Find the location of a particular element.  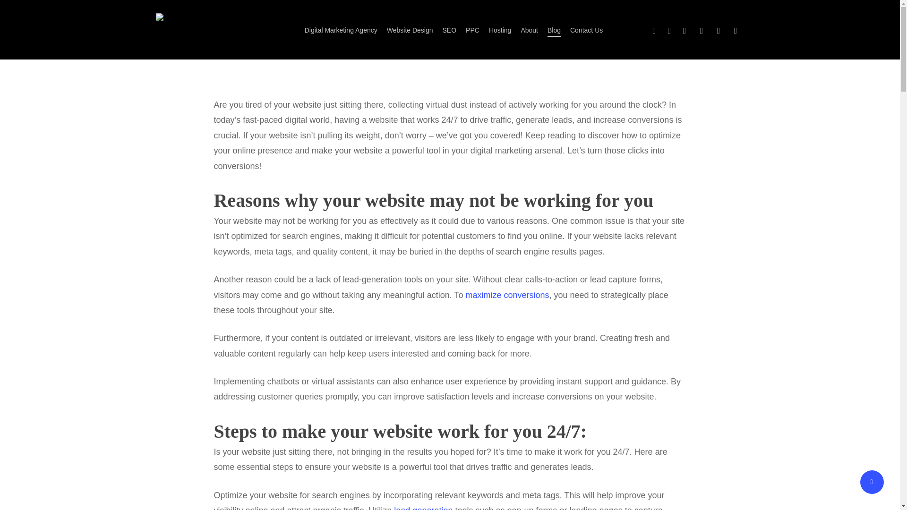

linkedin is located at coordinates (684, 29).